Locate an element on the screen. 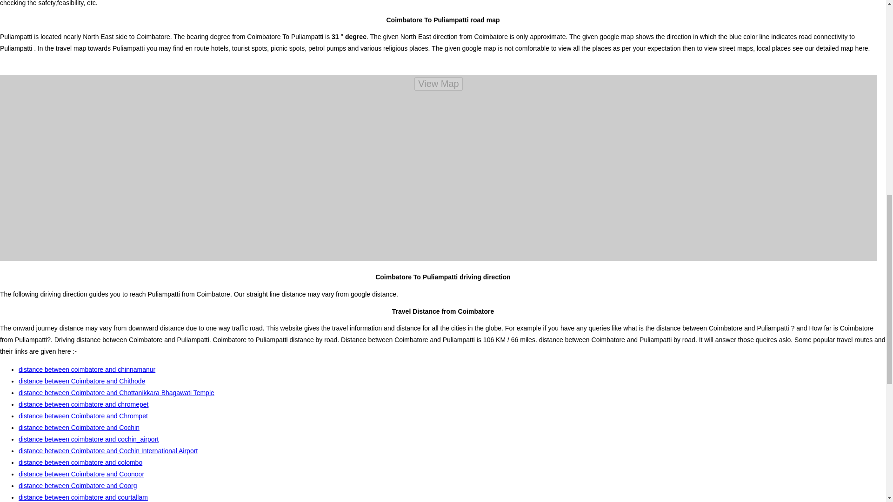 This screenshot has width=893, height=502. distance between coimbatore and courtallam is located at coordinates (83, 497).